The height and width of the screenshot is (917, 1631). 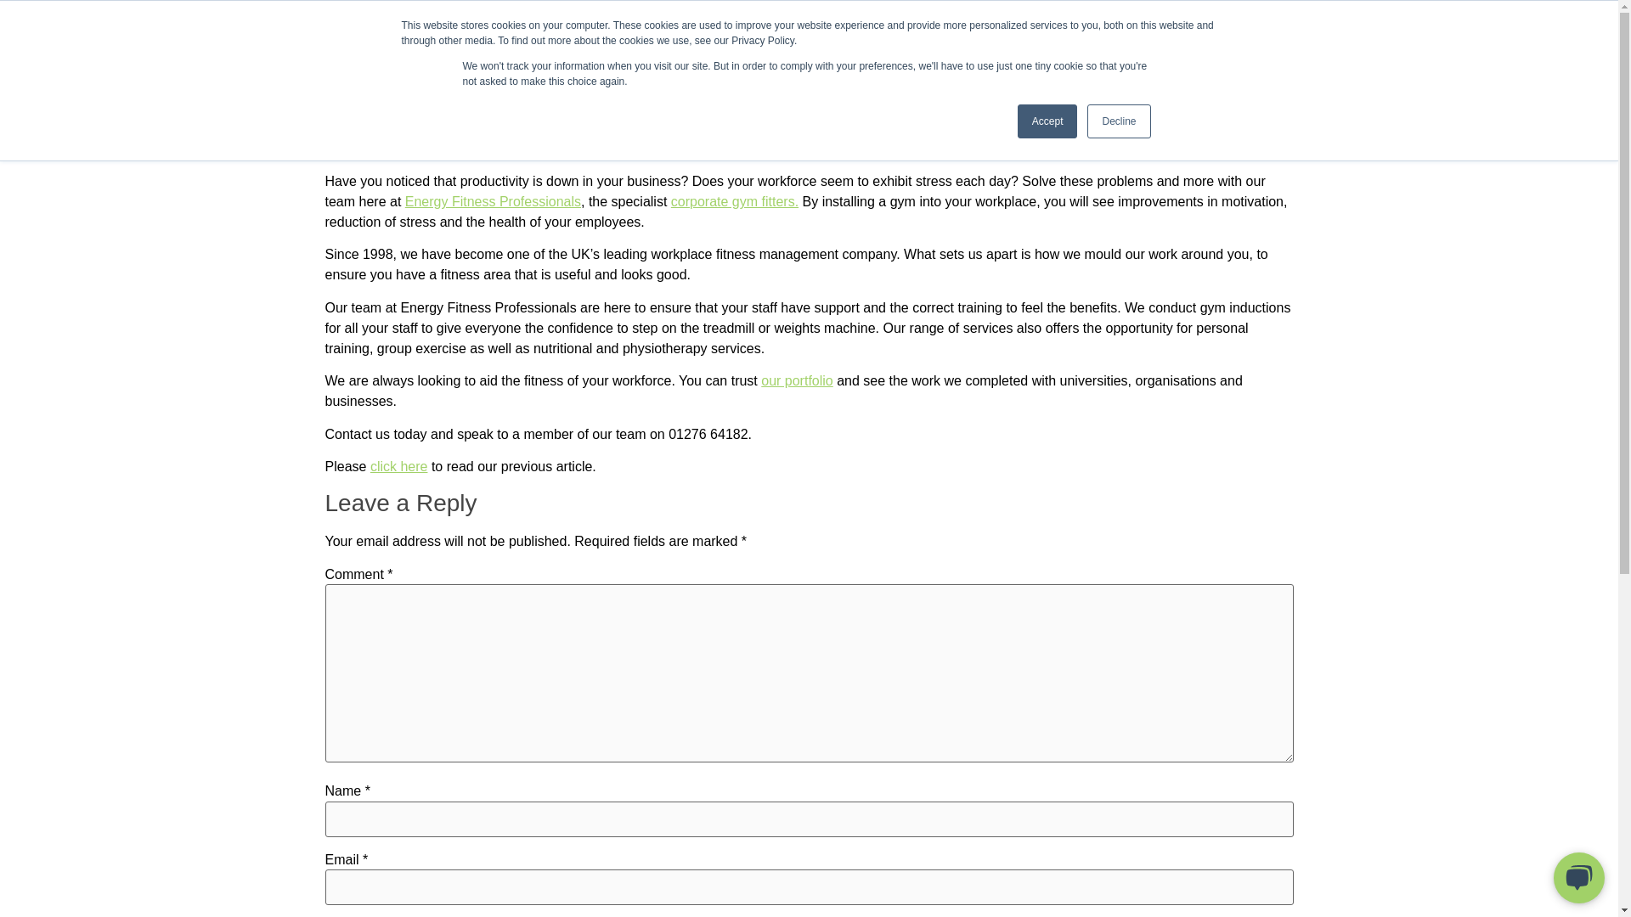 I want to click on Case Studies, so click(x=785, y=63).